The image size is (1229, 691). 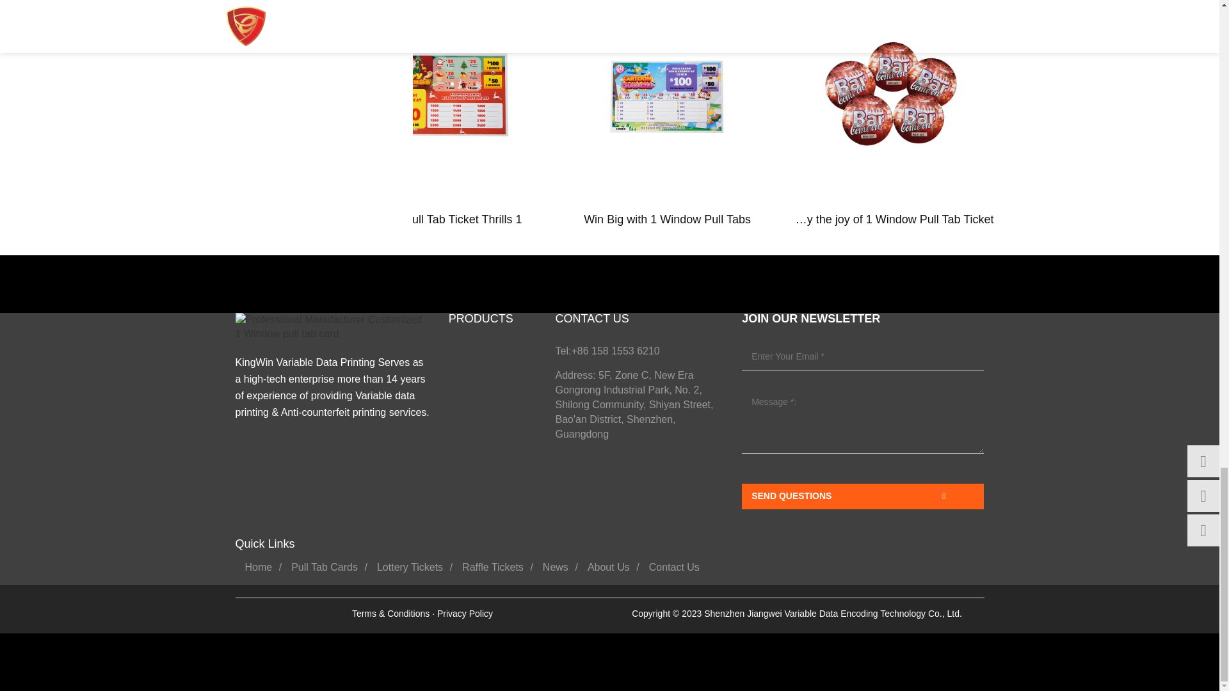 What do you see at coordinates (442, 97) in the screenshot?
I see `1 Window Pull Tab Ticket Thrills` at bounding box center [442, 97].